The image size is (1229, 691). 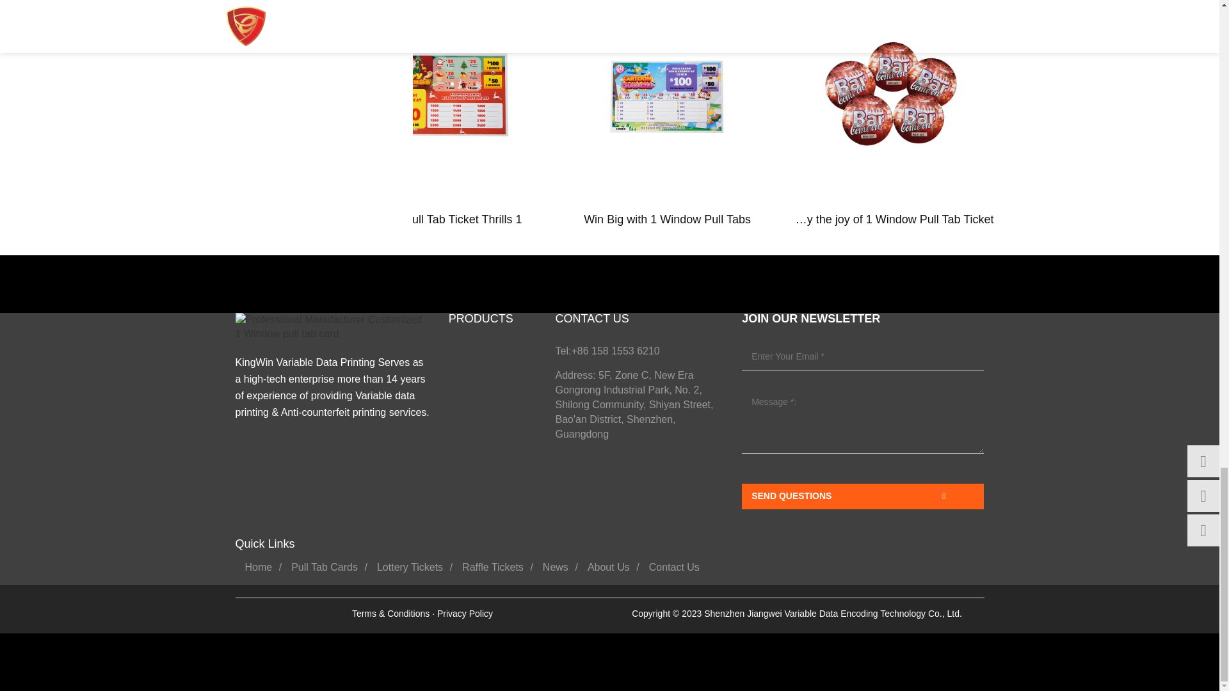 What do you see at coordinates (442, 97) in the screenshot?
I see `1 Window Pull Tab Ticket Thrills` at bounding box center [442, 97].